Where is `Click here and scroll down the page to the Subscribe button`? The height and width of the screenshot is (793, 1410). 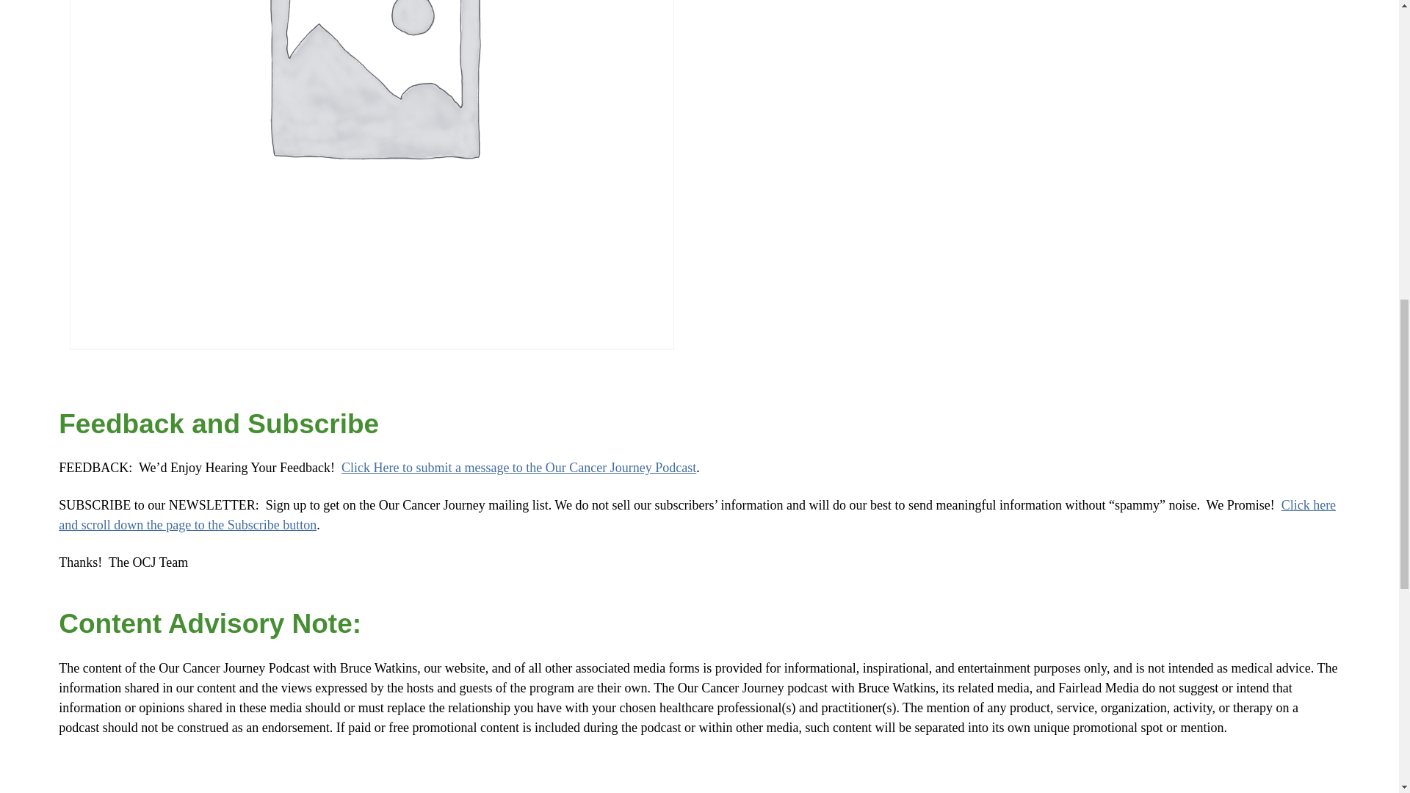
Click here and scroll down the page to the Subscribe button is located at coordinates (697, 515).